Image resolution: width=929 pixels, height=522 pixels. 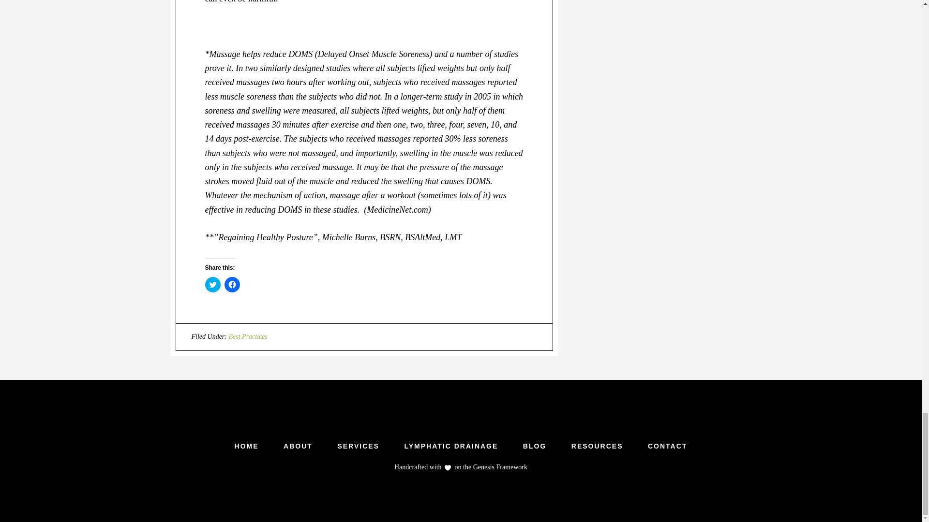 What do you see at coordinates (358, 446) in the screenshot?
I see `SERVICES` at bounding box center [358, 446].